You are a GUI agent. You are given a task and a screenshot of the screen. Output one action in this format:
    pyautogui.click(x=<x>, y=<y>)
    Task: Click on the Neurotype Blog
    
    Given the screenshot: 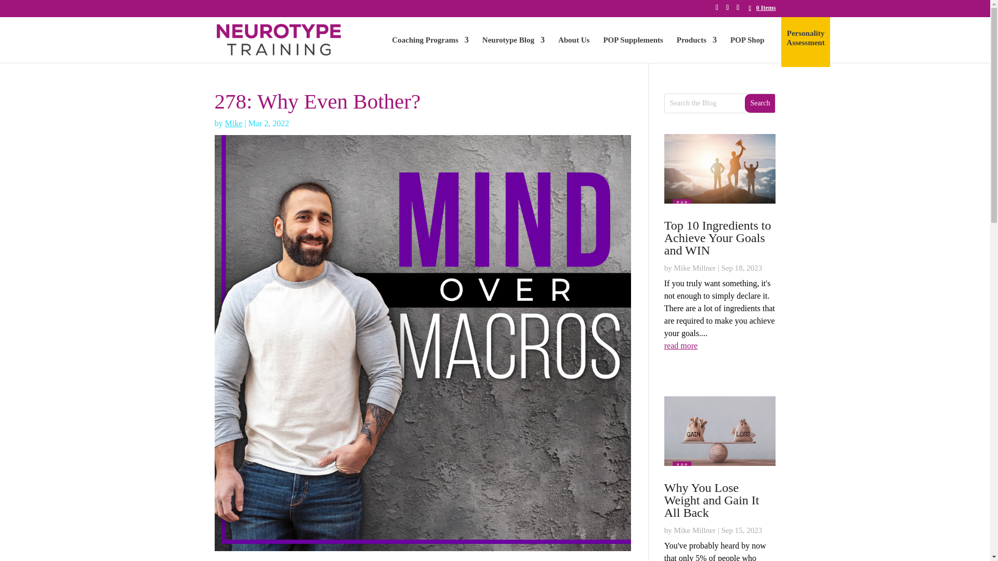 What is the action you would take?
    pyautogui.click(x=514, y=49)
    